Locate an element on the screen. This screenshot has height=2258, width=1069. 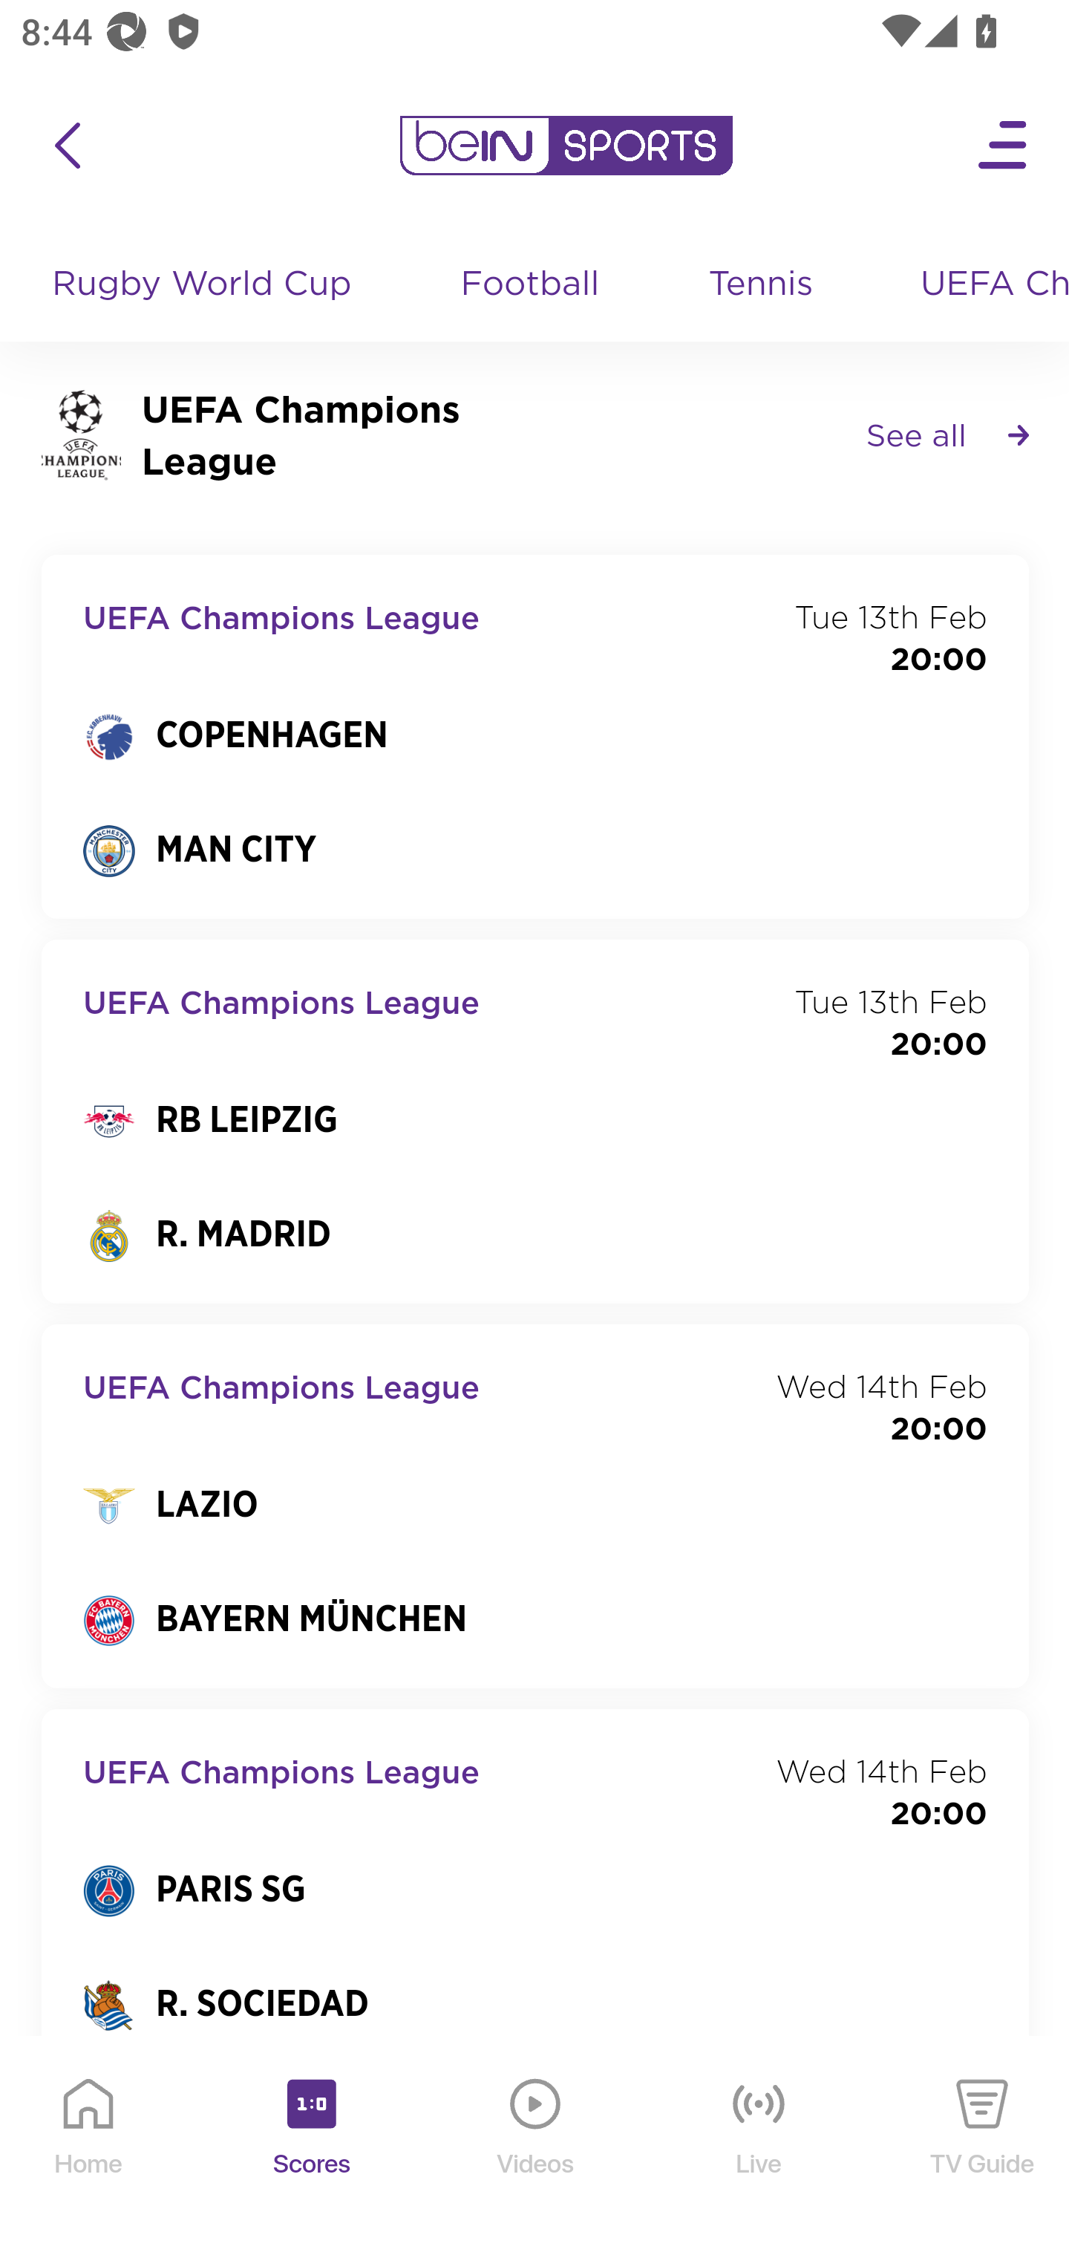
Tennis is located at coordinates (762, 285).